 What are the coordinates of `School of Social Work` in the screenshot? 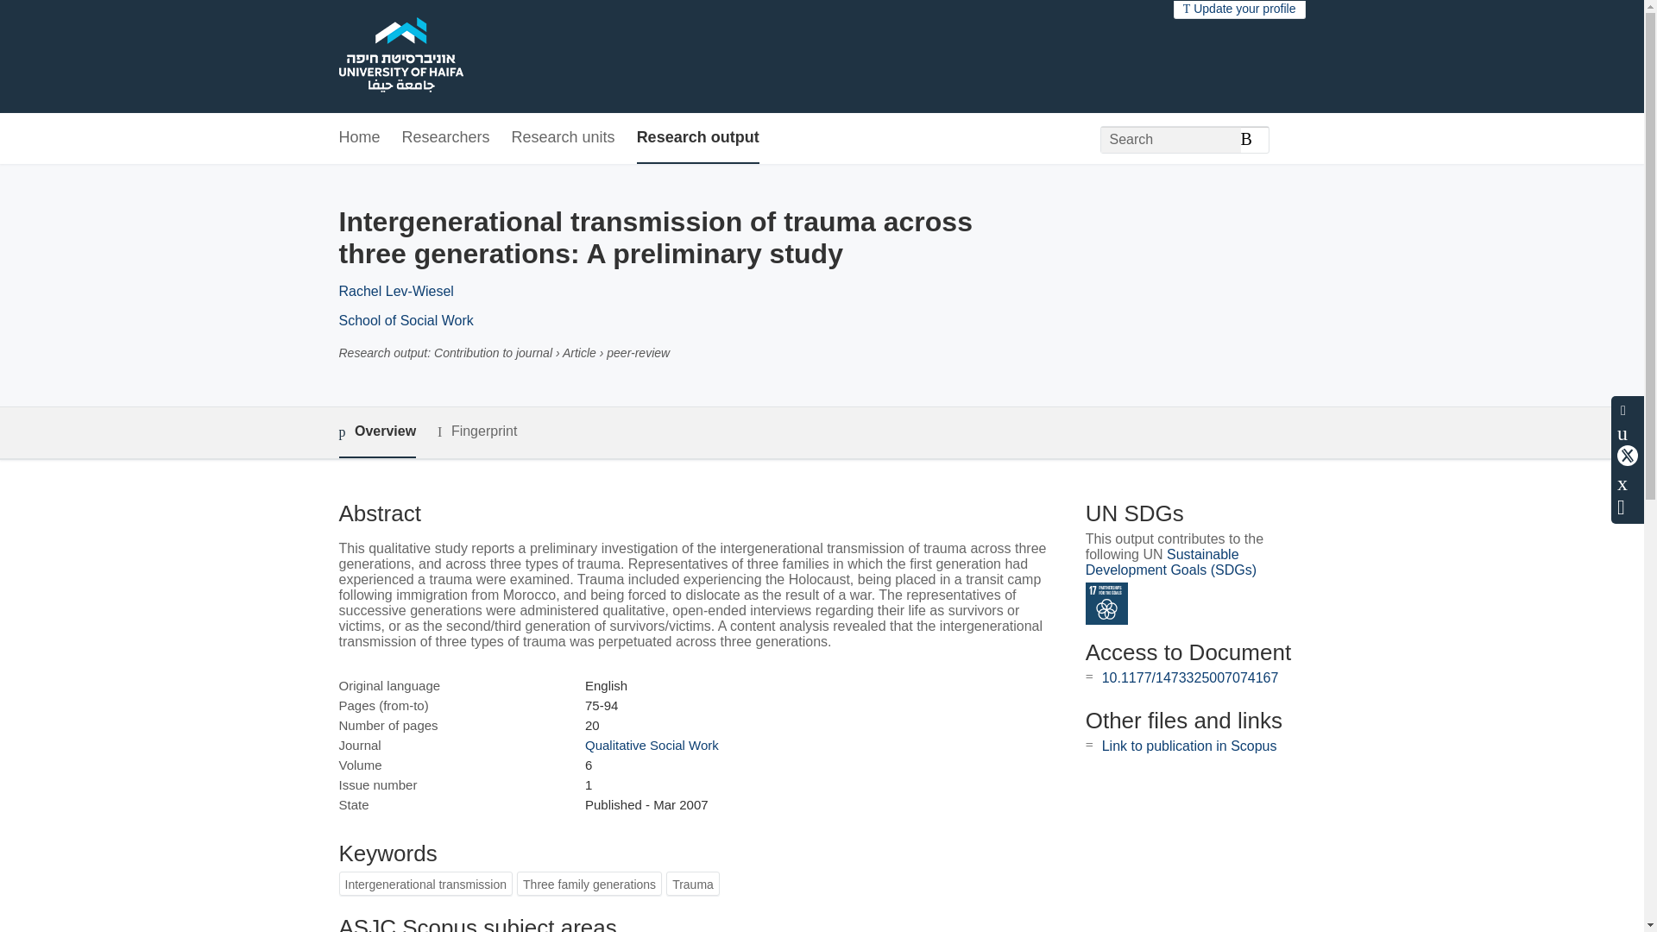 It's located at (405, 320).